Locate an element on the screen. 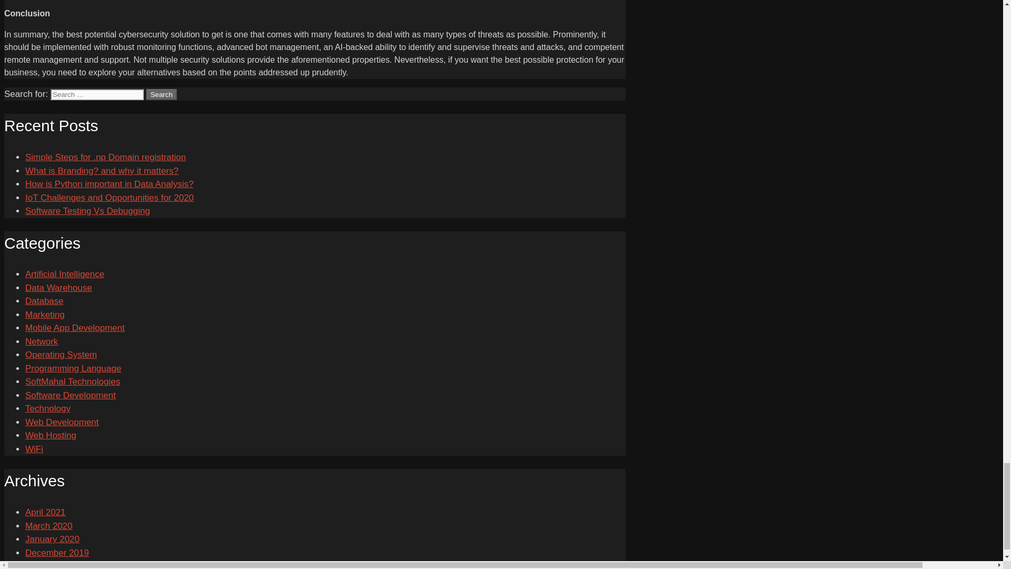 Image resolution: width=1011 pixels, height=569 pixels. Programming Language is located at coordinates (73, 368).